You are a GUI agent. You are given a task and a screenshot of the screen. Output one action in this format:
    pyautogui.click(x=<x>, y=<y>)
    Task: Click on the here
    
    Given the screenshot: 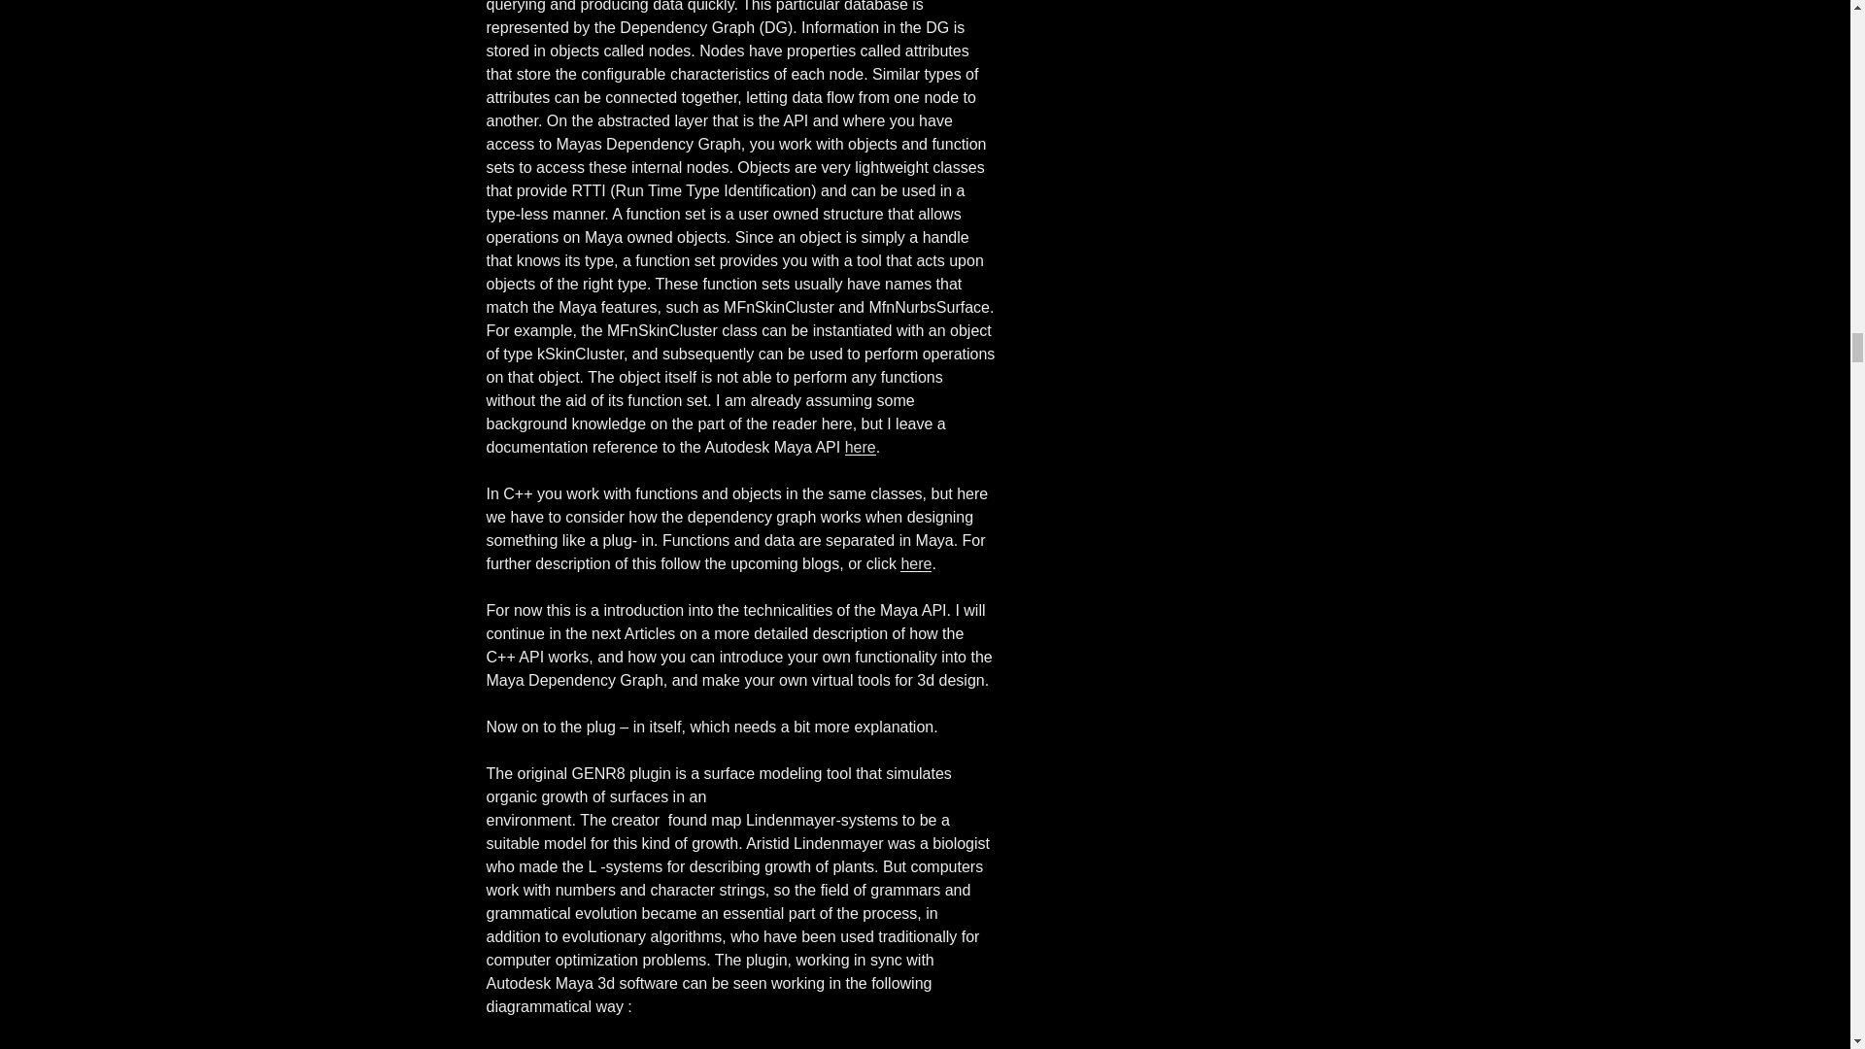 What is the action you would take?
    pyautogui.click(x=861, y=447)
    